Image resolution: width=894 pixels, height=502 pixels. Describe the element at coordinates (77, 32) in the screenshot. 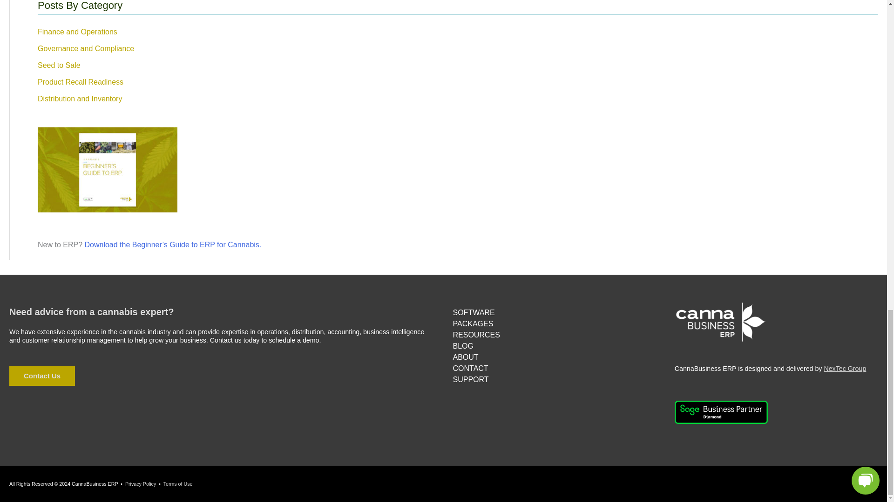

I see `Finance and Operations` at that location.